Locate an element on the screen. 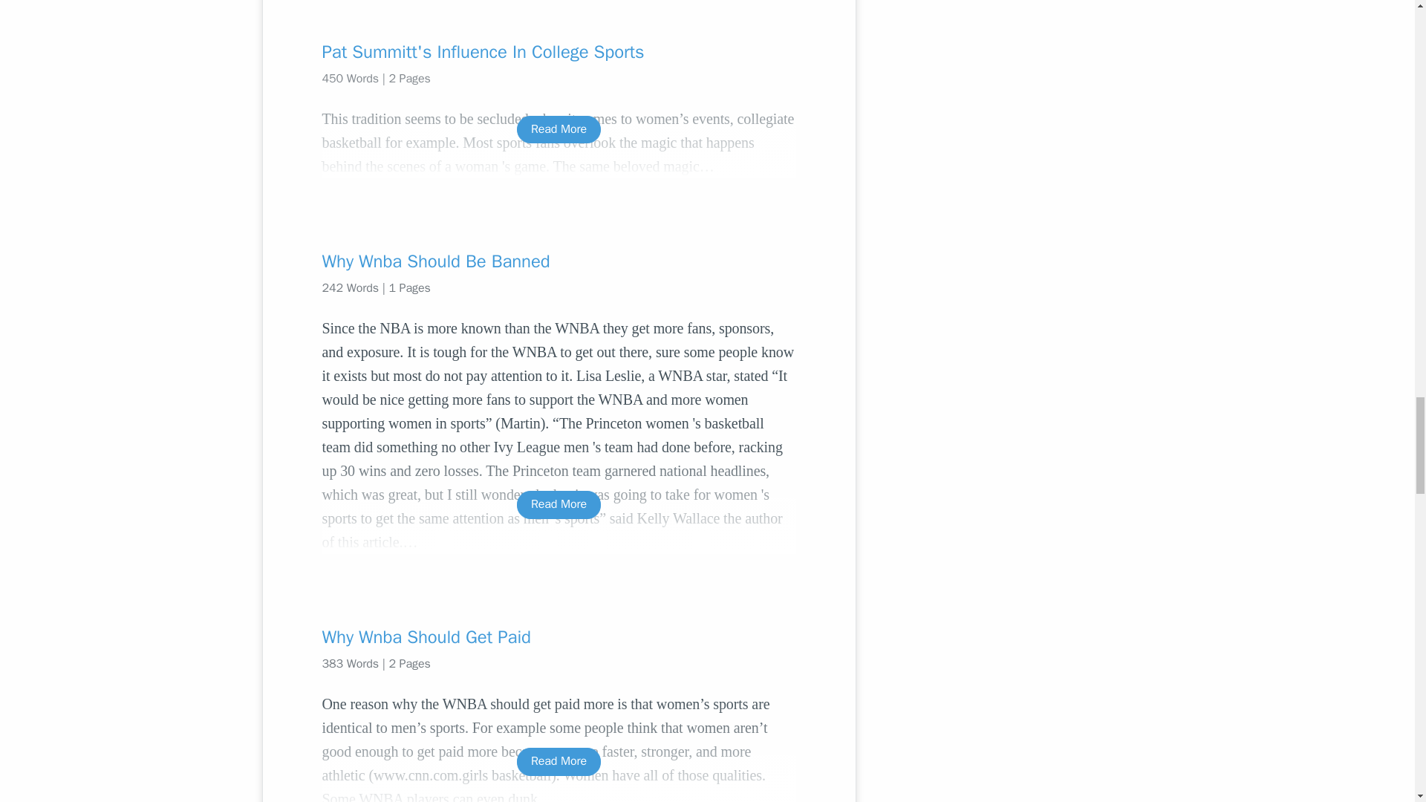 This screenshot has height=802, width=1426. Read More is located at coordinates (559, 503).